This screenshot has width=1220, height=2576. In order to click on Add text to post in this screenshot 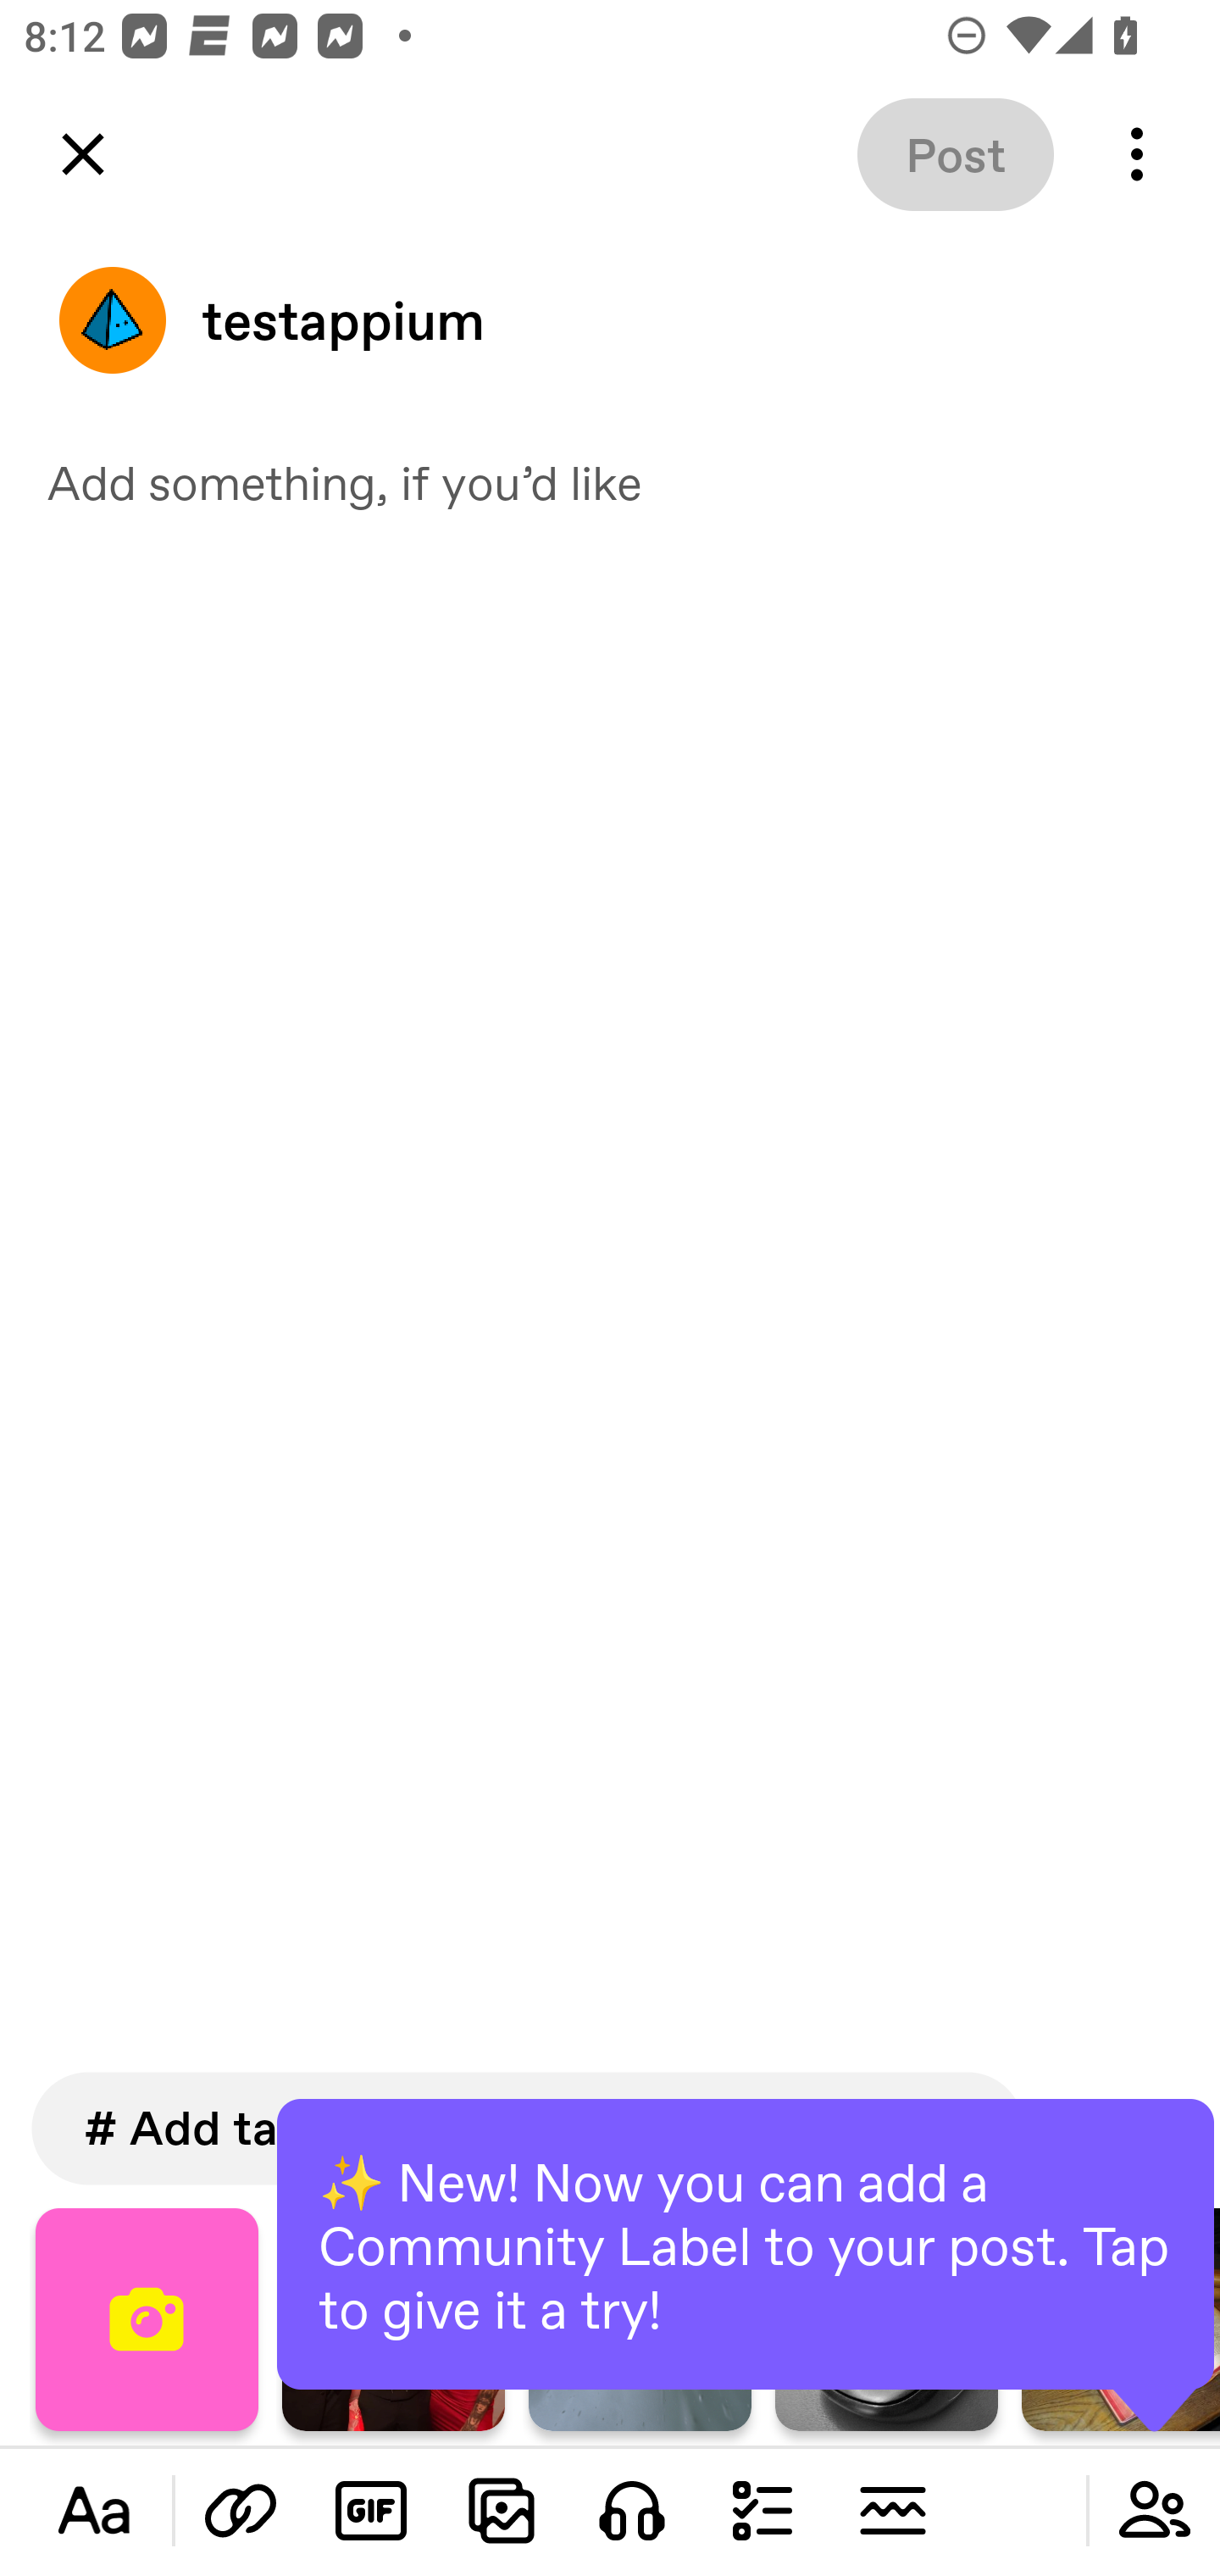, I will do `click(94, 2510)`.